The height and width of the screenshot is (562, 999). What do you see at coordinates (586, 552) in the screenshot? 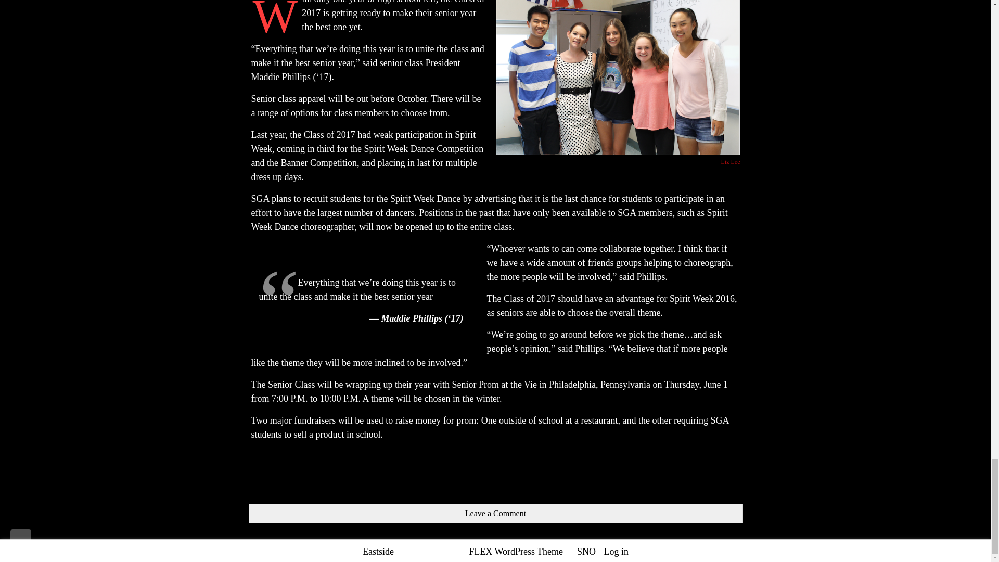
I see `SNO` at bounding box center [586, 552].